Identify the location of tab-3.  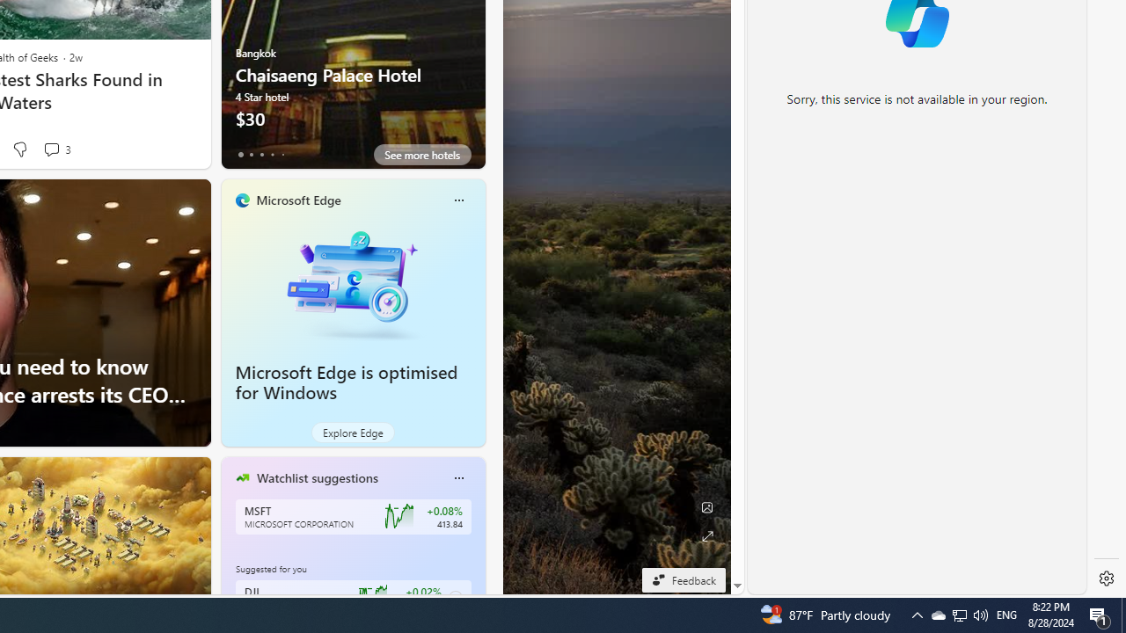
(273, 155).